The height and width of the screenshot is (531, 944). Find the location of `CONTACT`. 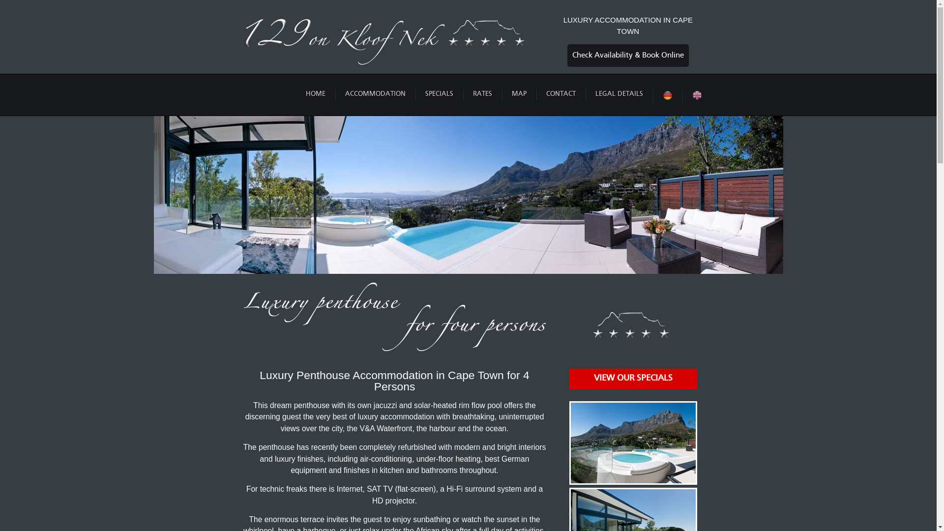

CONTACT is located at coordinates (561, 93).